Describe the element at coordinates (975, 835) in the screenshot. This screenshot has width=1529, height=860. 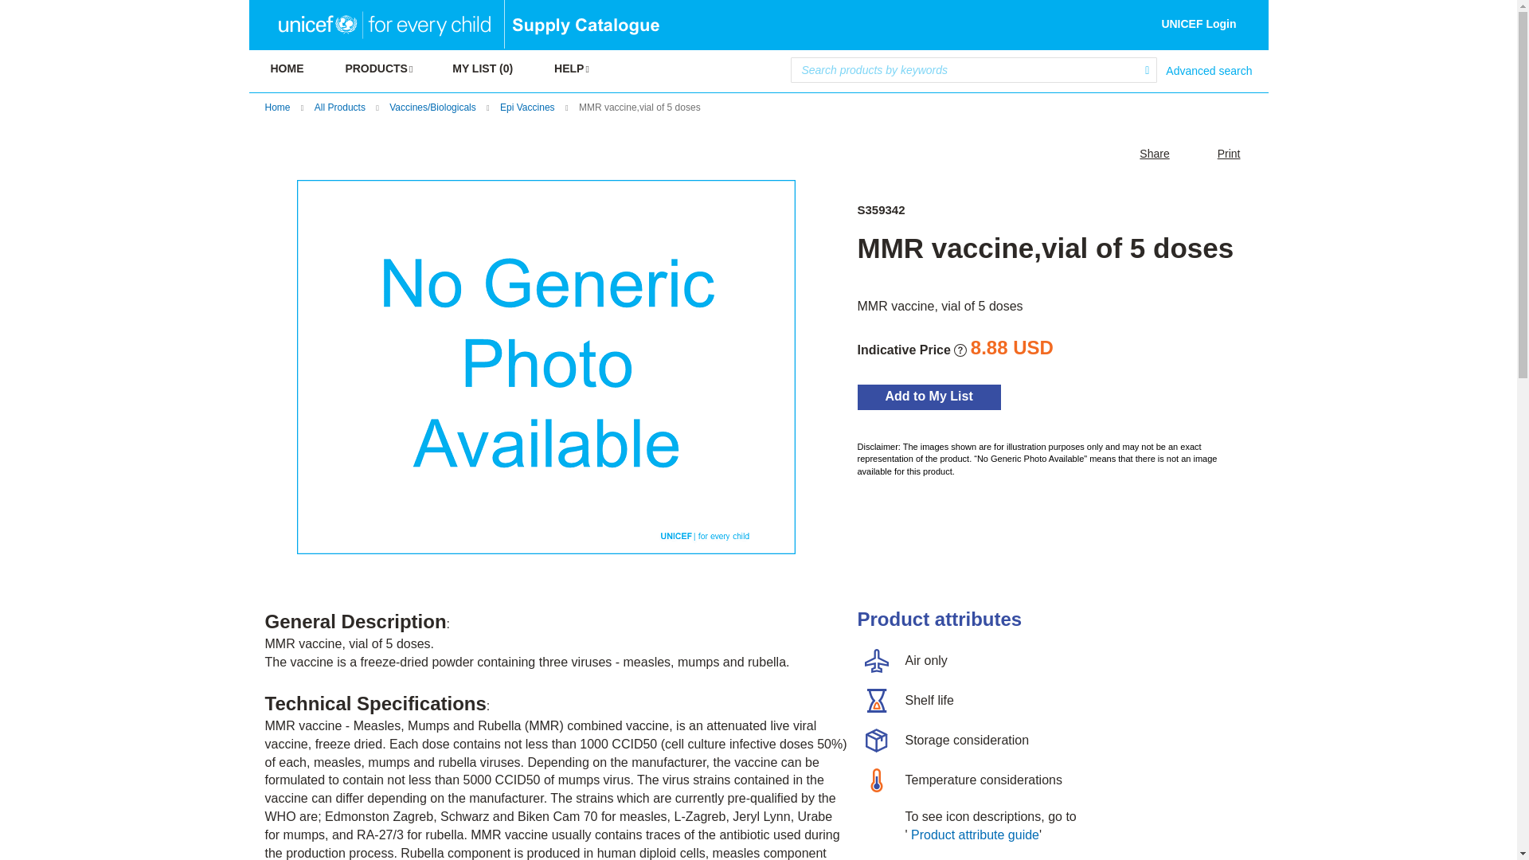
I see `Product attribute guide` at that location.